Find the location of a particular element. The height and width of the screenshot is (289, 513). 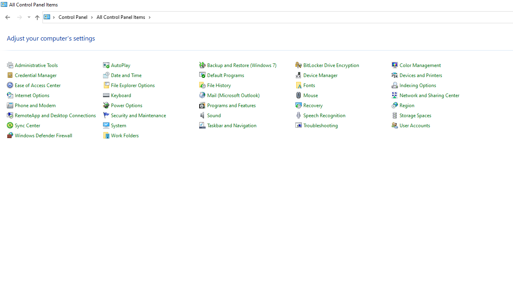

Navigation buttons is located at coordinates (17, 17).